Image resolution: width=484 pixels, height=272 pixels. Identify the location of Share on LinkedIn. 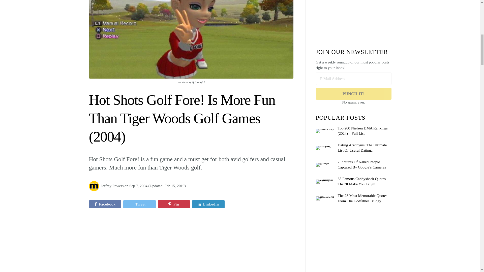
(208, 204).